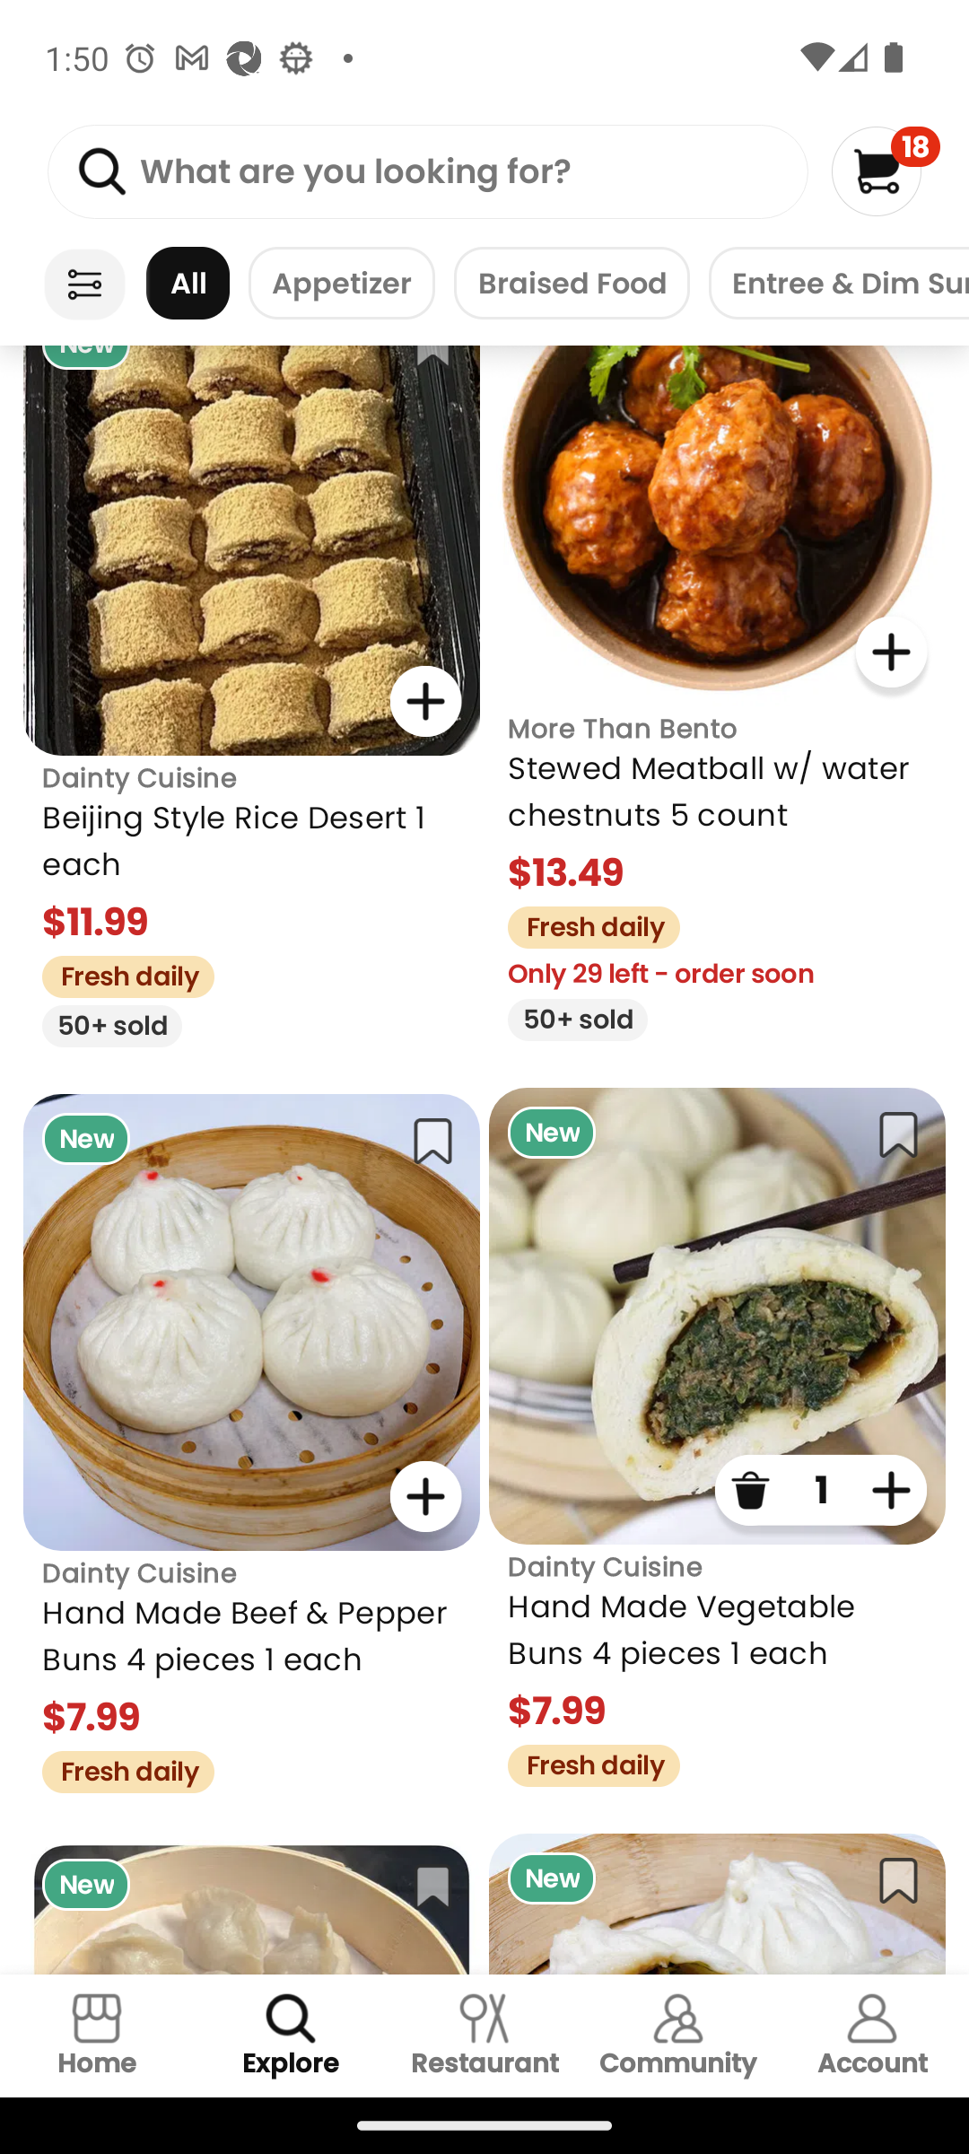 The width and height of the screenshot is (969, 2154). What do you see at coordinates (678, 2036) in the screenshot?
I see `Community` at bounding box center [678, 2036].